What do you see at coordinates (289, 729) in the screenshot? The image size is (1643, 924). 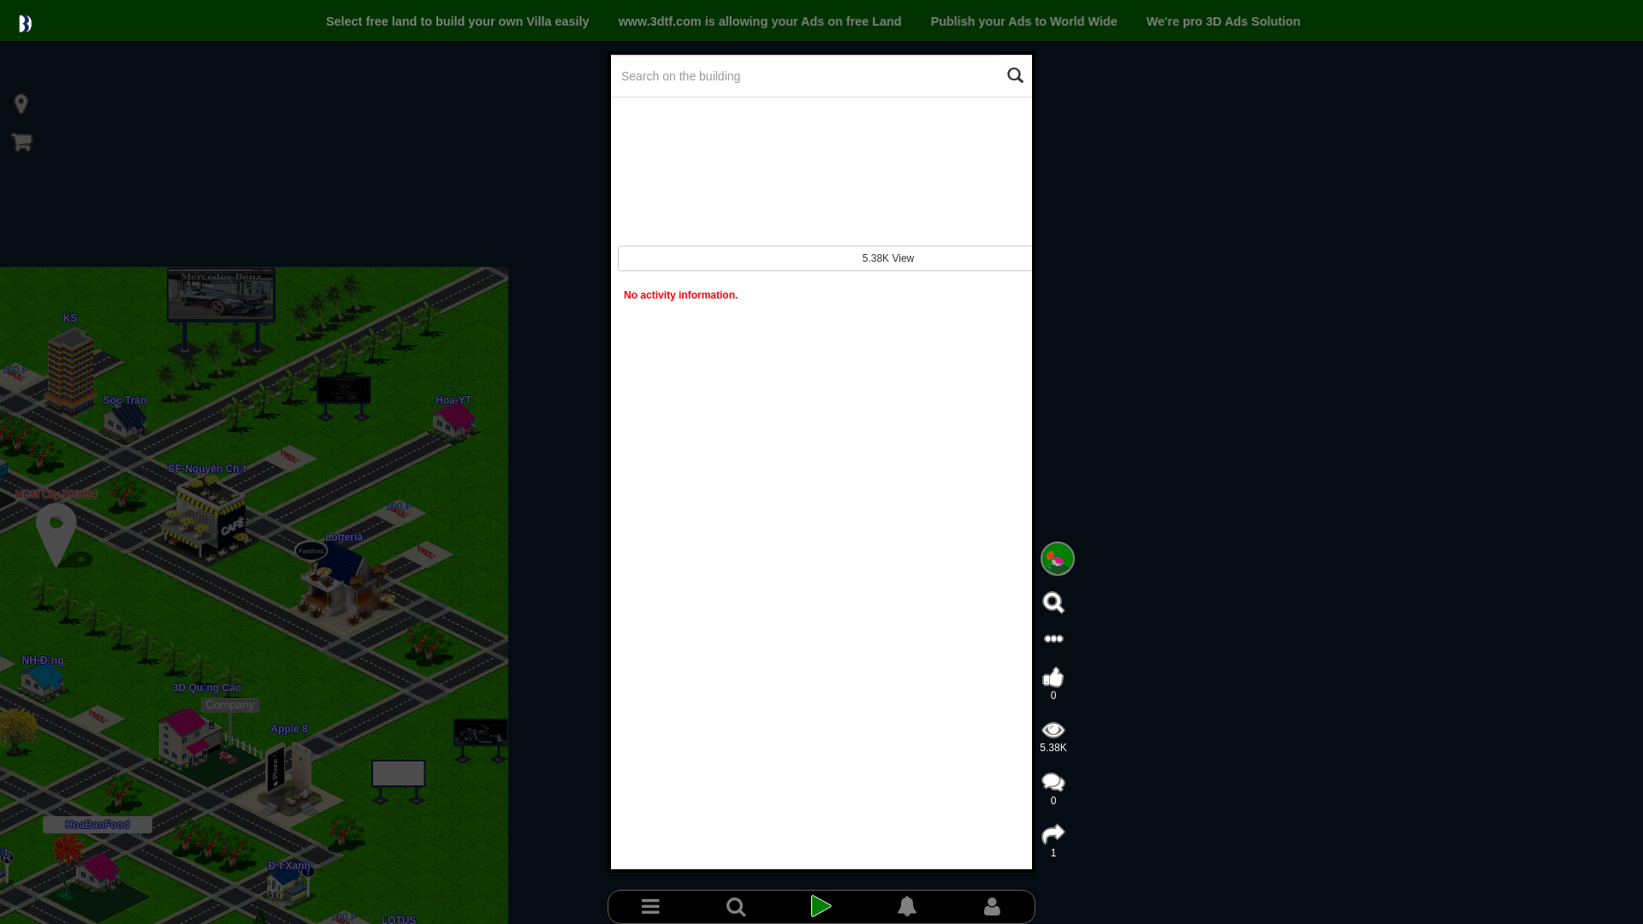 I see `Apple 8` at bounding box center [289, 729].